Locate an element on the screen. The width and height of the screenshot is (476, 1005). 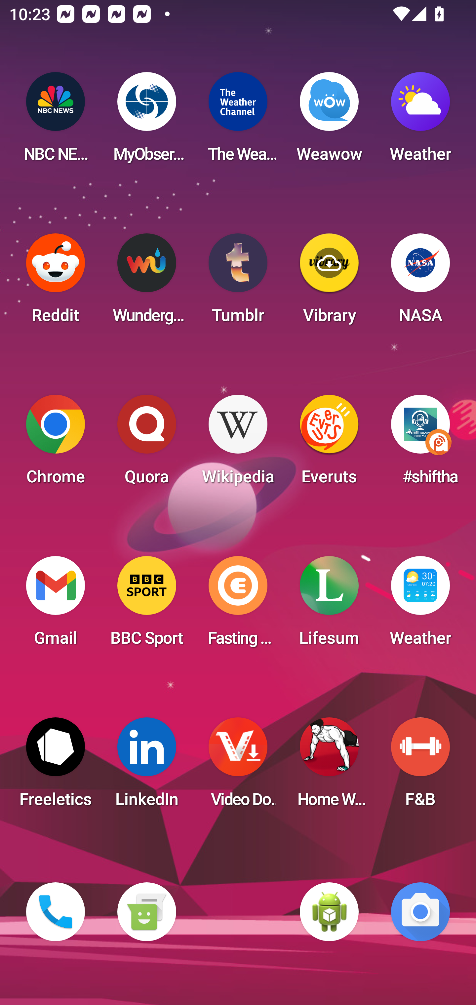
Home Workout is located at coordinates (329, 766).